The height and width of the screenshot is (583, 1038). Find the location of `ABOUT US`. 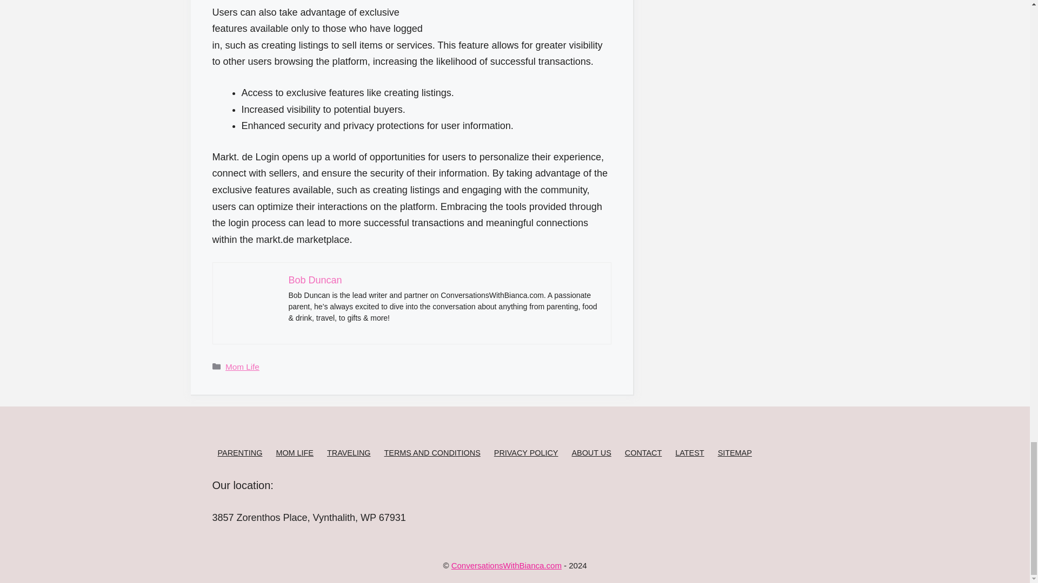

ABOUT US is located at coordinates (591, 452).